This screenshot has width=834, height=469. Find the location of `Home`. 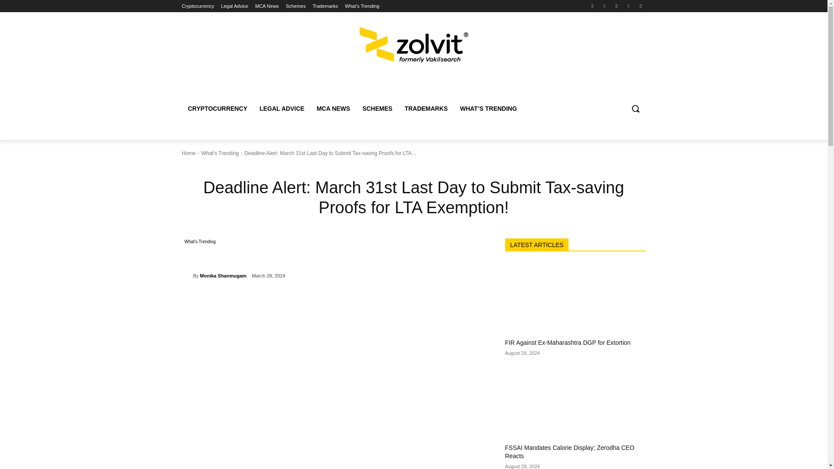

Home is located at coordinates (189, 153).